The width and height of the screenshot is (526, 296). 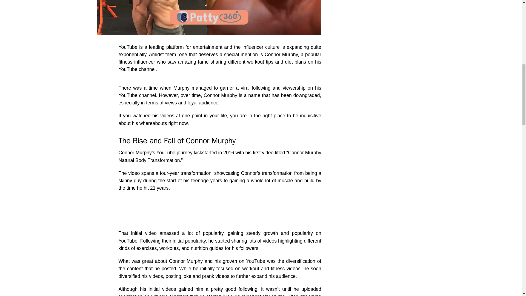 What do you see at coordinates (220, 213) in the screenshot?
I see `Advertisement` at bounding box center [220, 213].